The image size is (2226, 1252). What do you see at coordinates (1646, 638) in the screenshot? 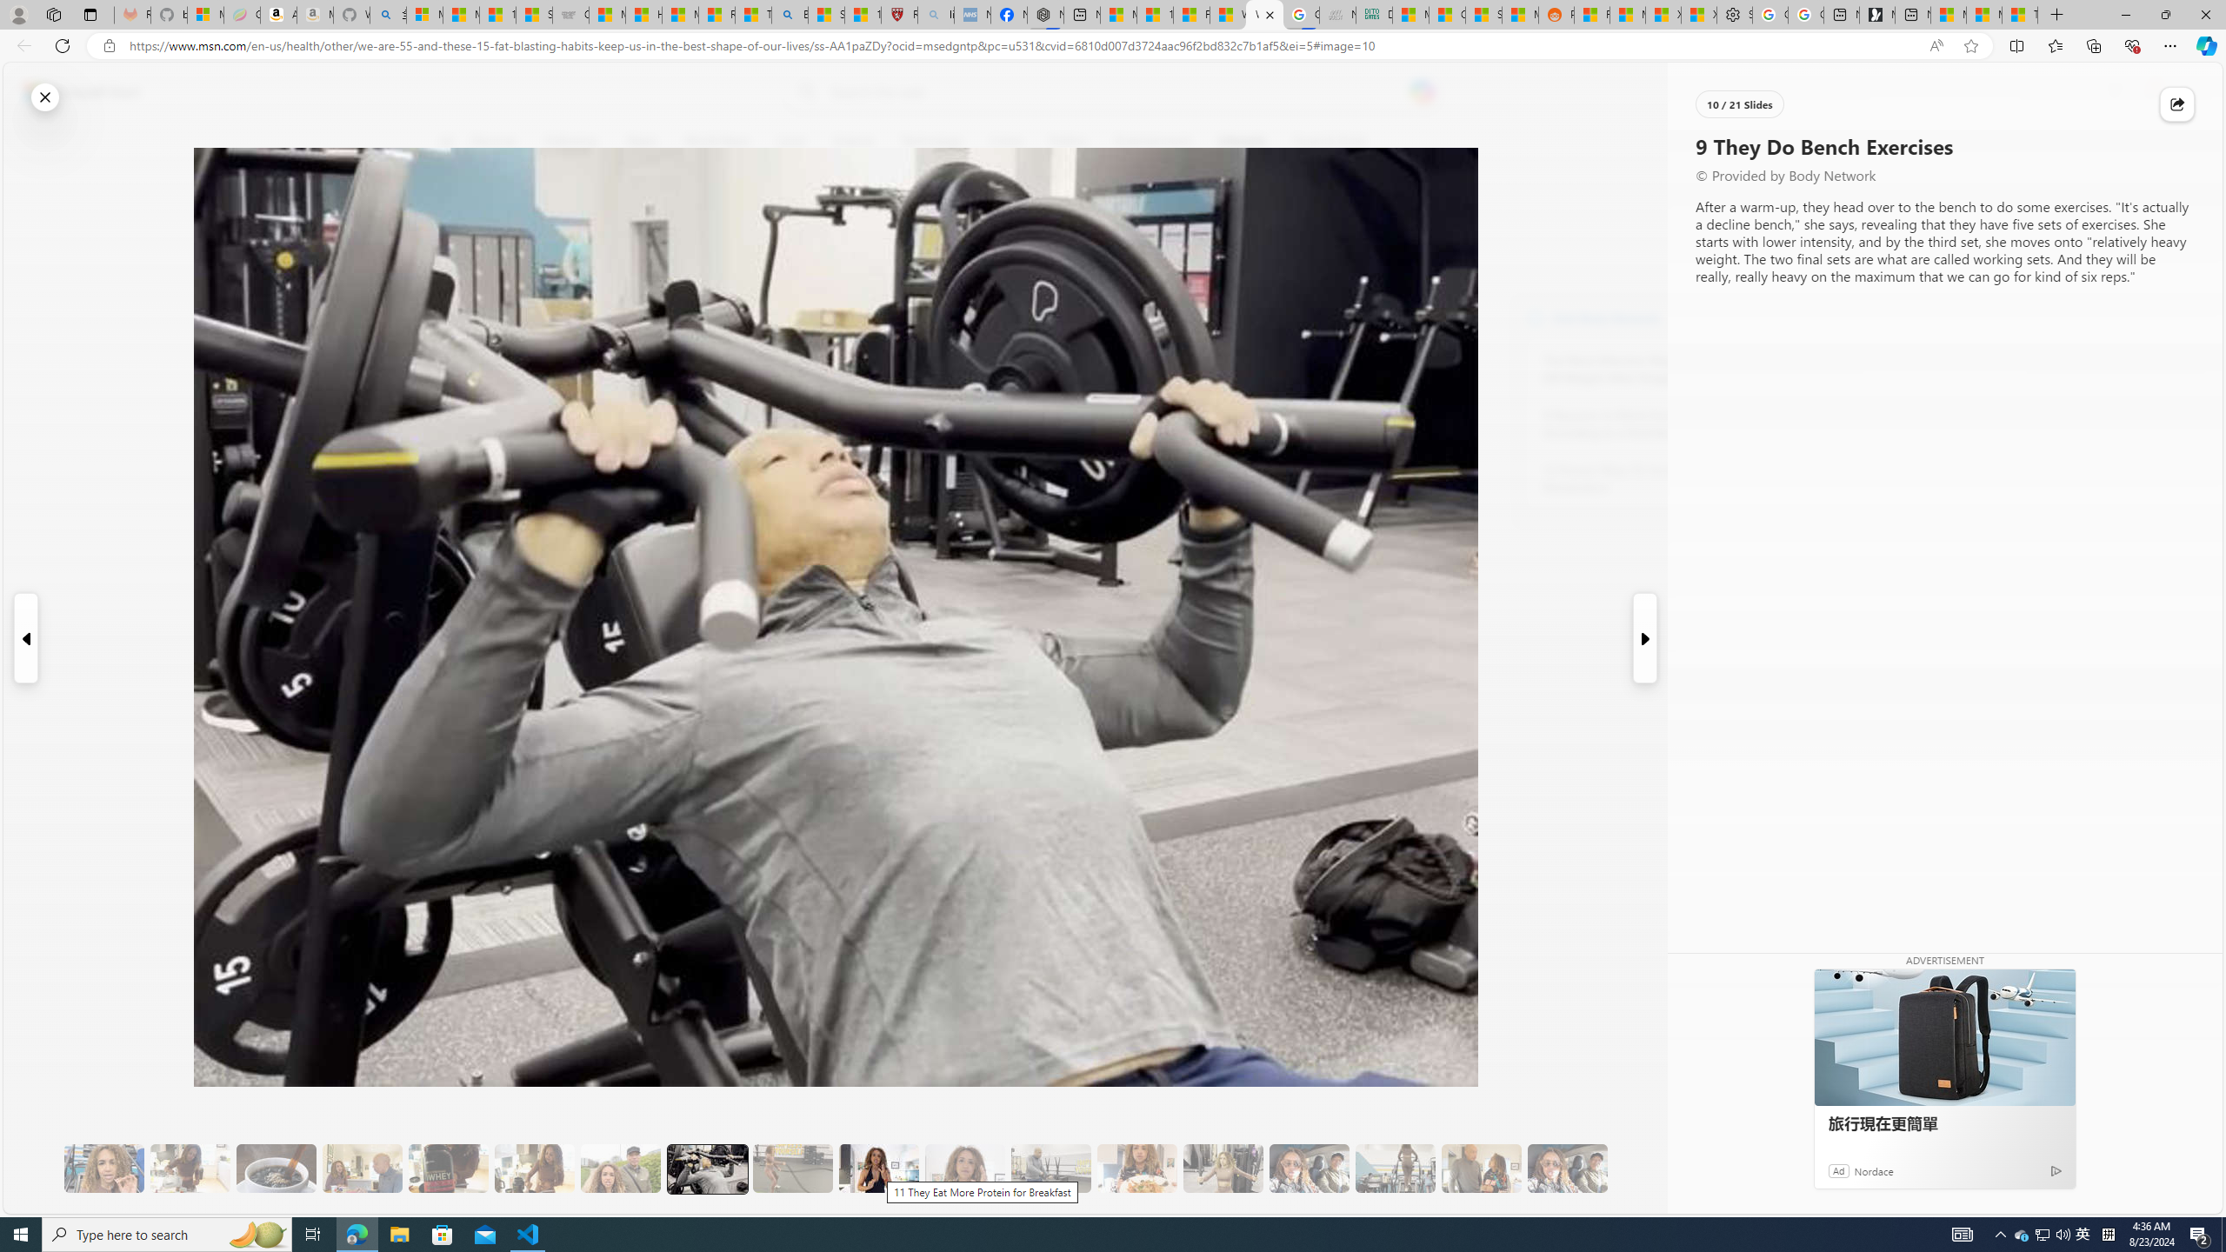
I see `Next Slide` at bounding box center [1646, 638].